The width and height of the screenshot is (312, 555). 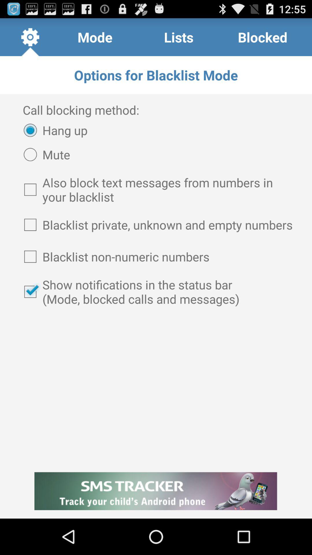 I want to click on swipe until the also block text, so click(x=156, y=190).